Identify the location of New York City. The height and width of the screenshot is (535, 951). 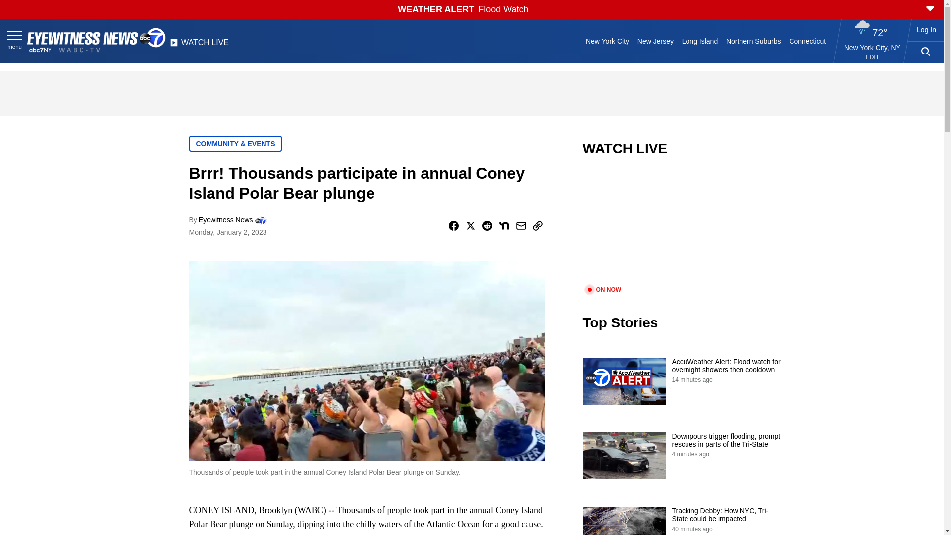
(607, 41).